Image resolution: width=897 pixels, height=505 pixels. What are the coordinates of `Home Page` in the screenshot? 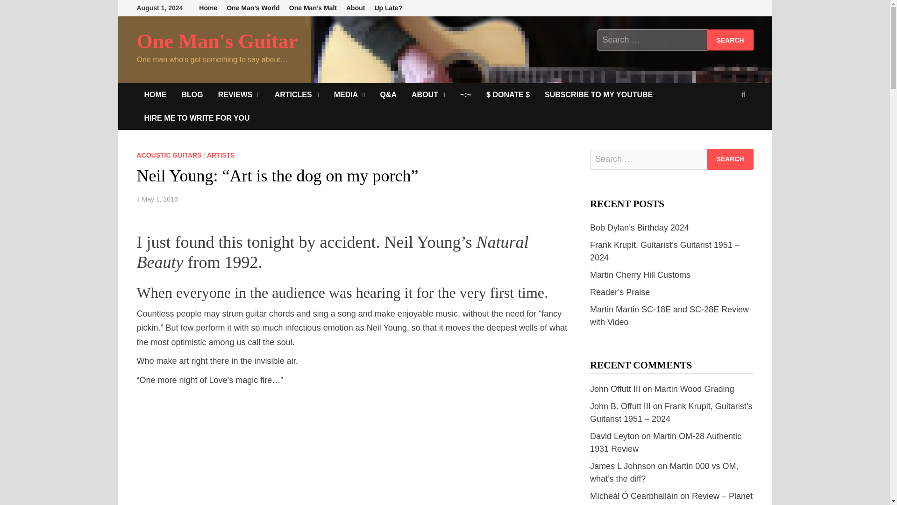 It's located at (155, 94).